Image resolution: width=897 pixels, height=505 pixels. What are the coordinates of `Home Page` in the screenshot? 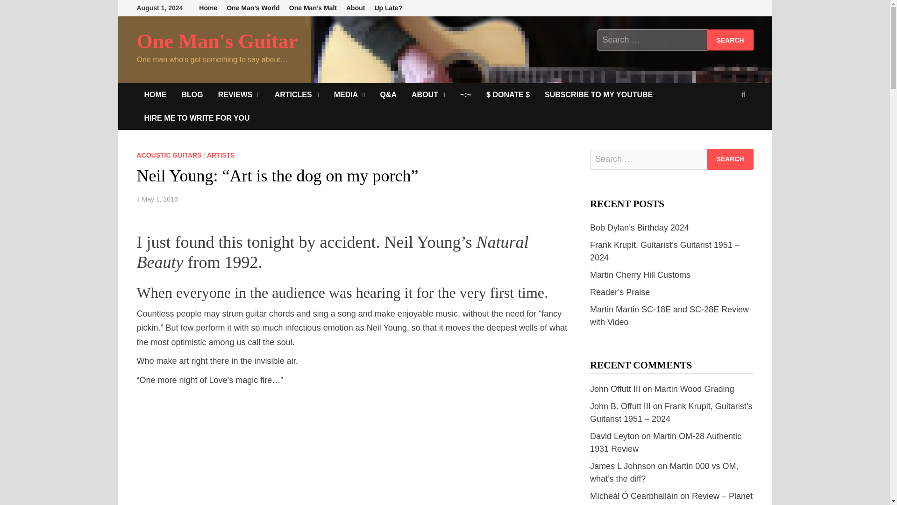 It's located at (155, 94).